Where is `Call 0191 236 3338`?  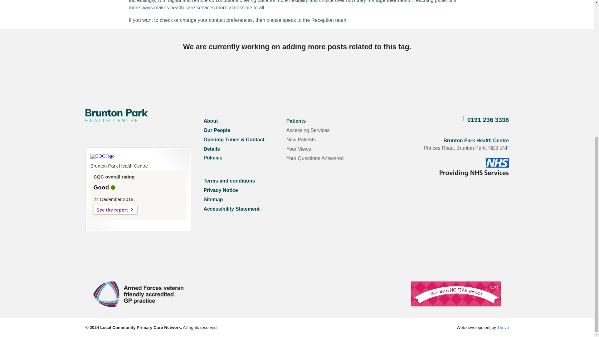 Call 0191 236 3338 is located at coordinates (488, 120).